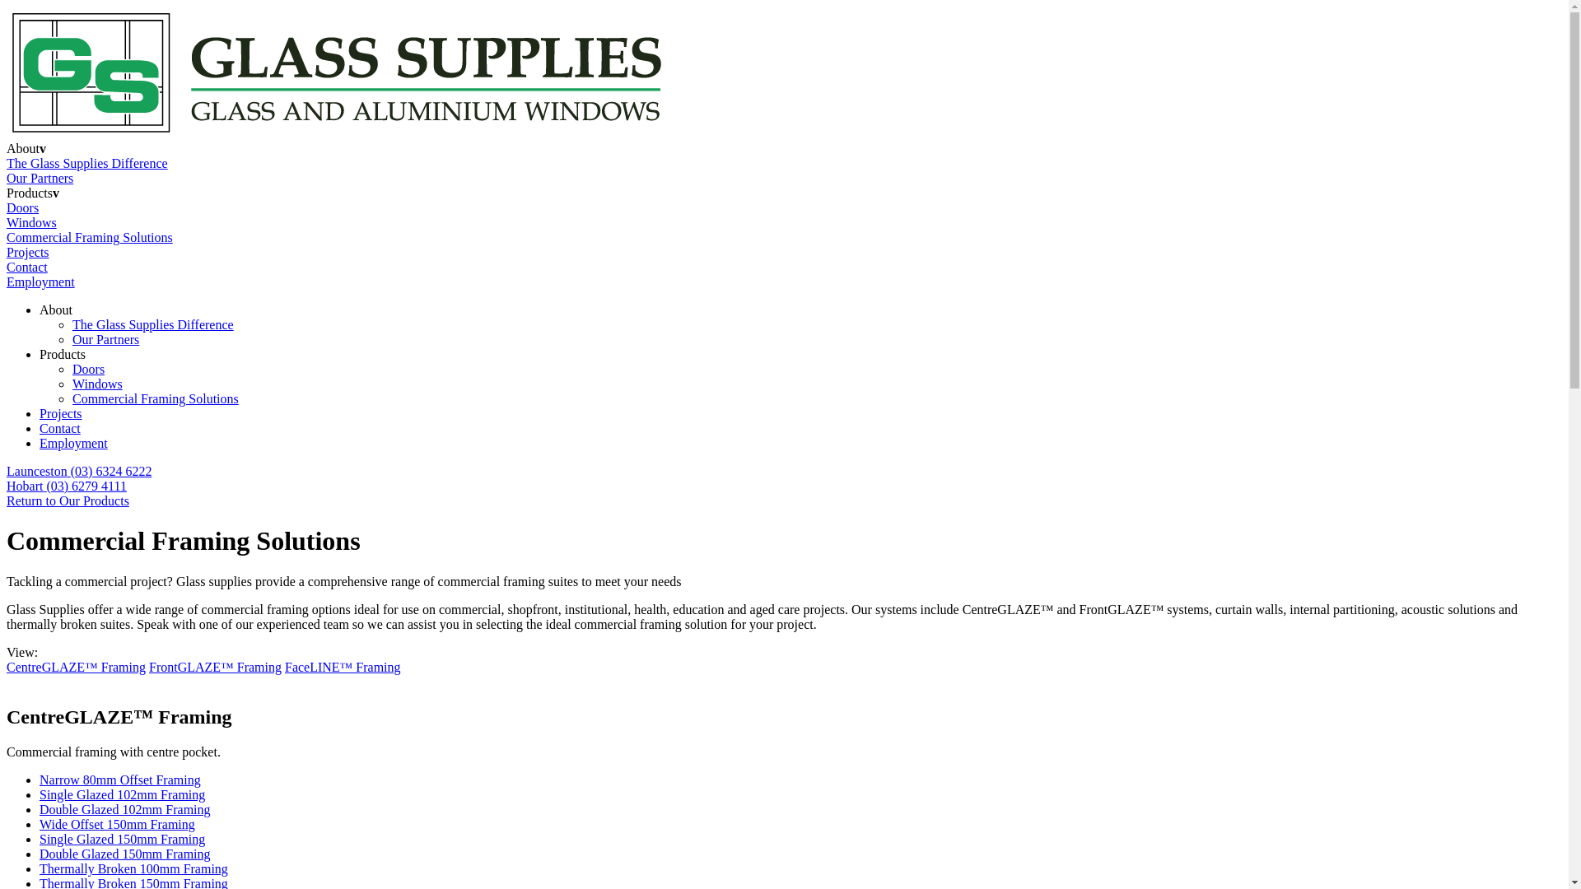 This screenshot has width=1581, height=889. What do you see at coordinates (125, 810) in the screenshot?
I see `Double Glazed 102mm Framing` at bounding box center [125, 810].